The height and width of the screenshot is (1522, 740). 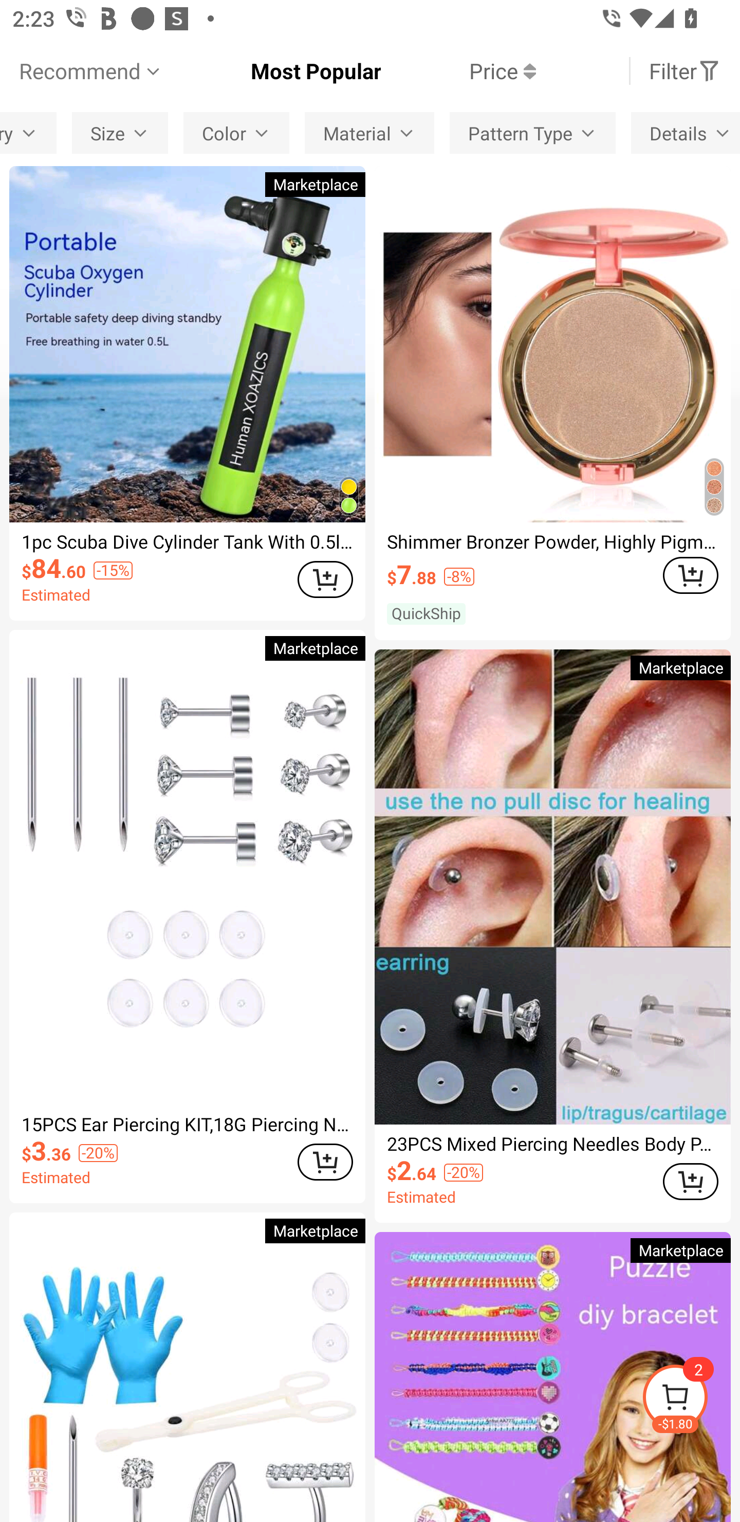 I want to click on Details, so click(x=686, y=133).